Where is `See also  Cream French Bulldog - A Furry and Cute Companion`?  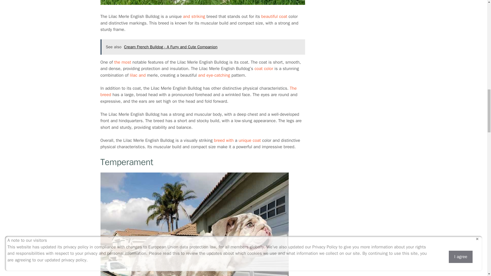
See also  Cream French Bulldog - A Furry and Cute Companion is located at coordinates (203, 47).